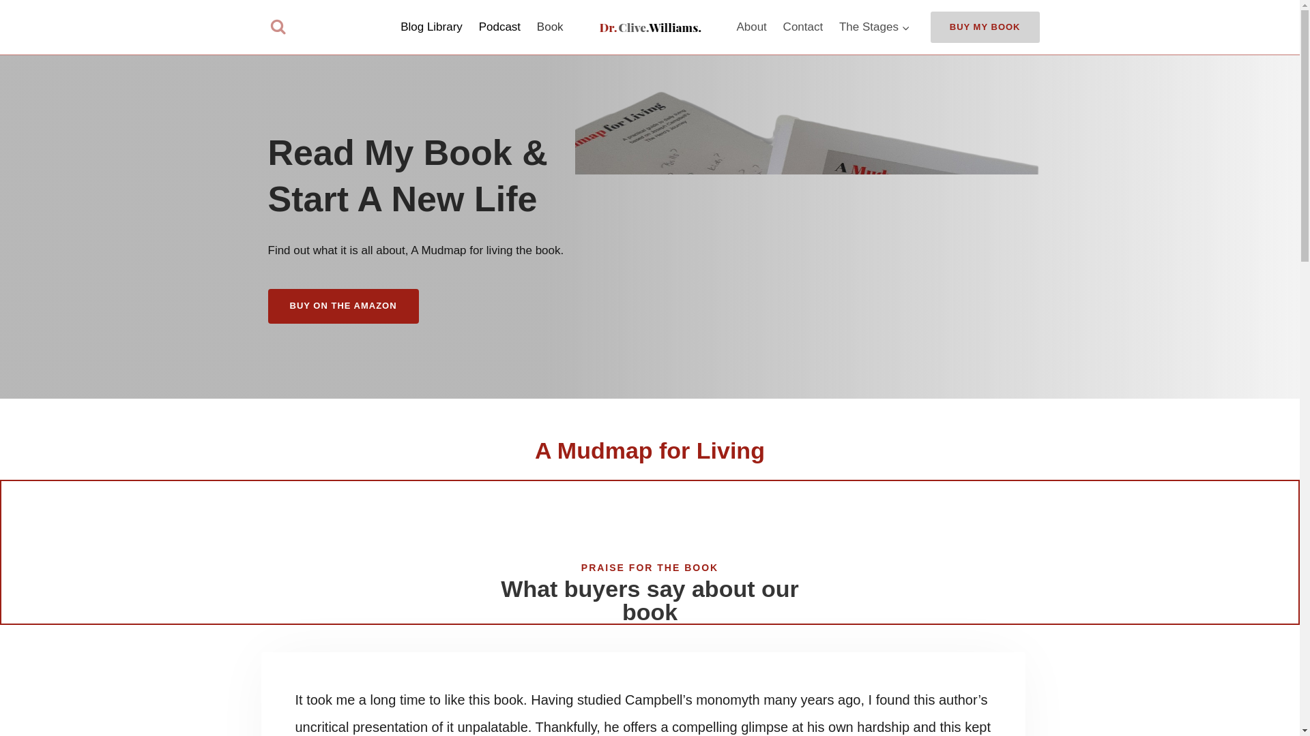 Image resolution: width=1310 pixels, height=736 pixels. I want to click on Contact, so click(802, 27).